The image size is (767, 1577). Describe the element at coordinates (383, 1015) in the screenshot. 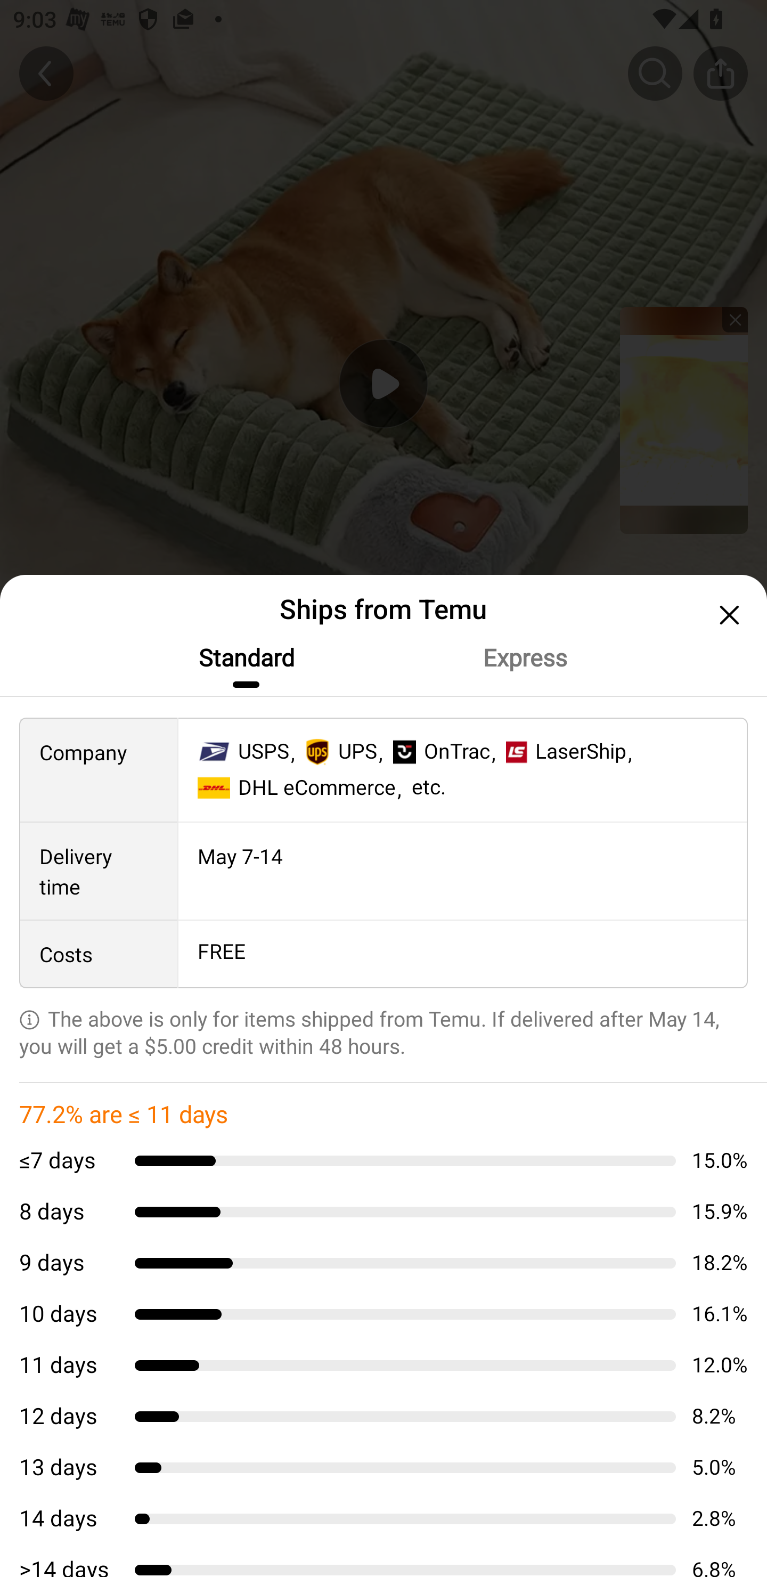

I see `￼ ￼ ￼ 4 interest-free biweekly installments` at that location.